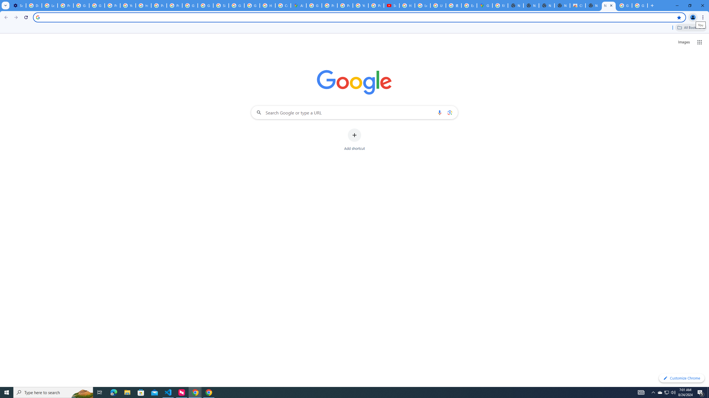 The image size is (709, 398). What do you see at coordinates (469, 6) in the screenshot?
I see `Explore new street-level details - Google Maps Help` at bounding box center [469, 6].